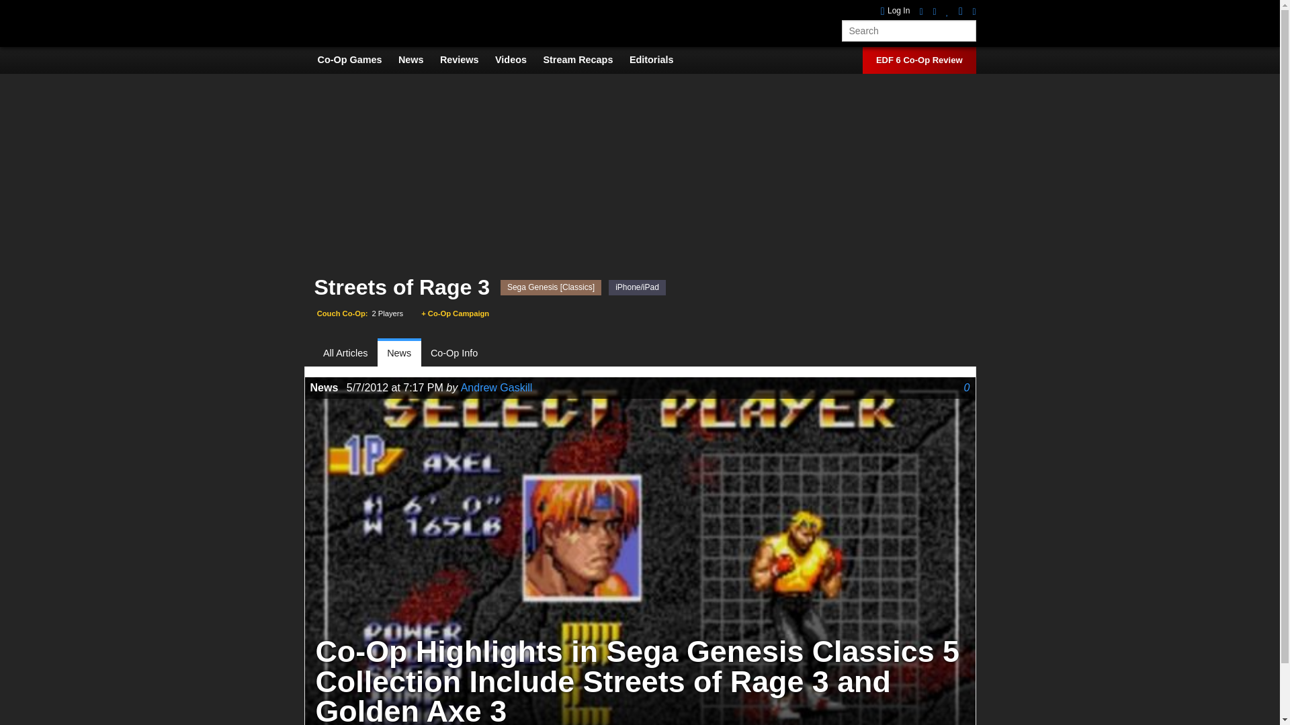 The image size is (1290, 725). Describe the element at coordinates (496, 388) in the screenshot. I see `Andrew Gaskill` at that location.